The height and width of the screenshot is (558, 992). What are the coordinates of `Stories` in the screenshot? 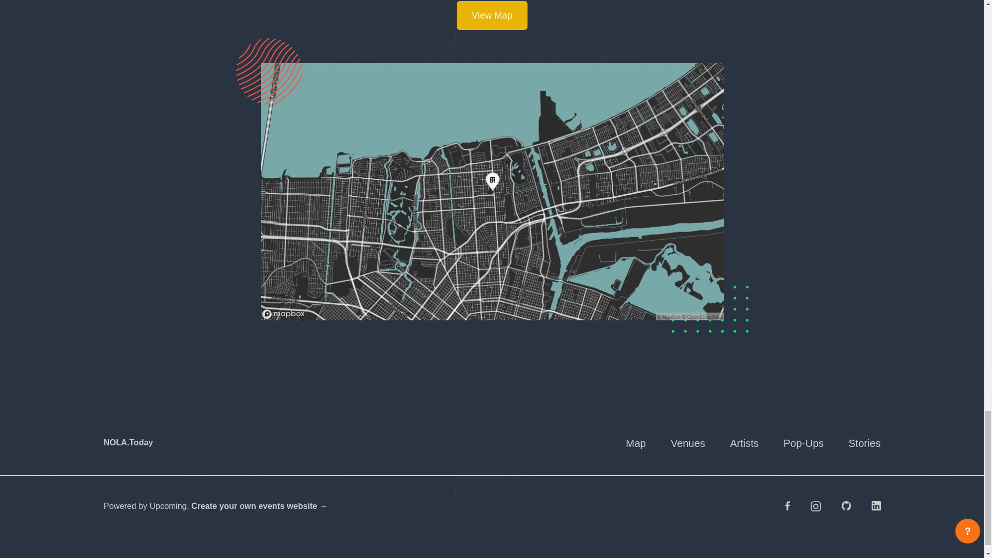 It's located at (864, 443).